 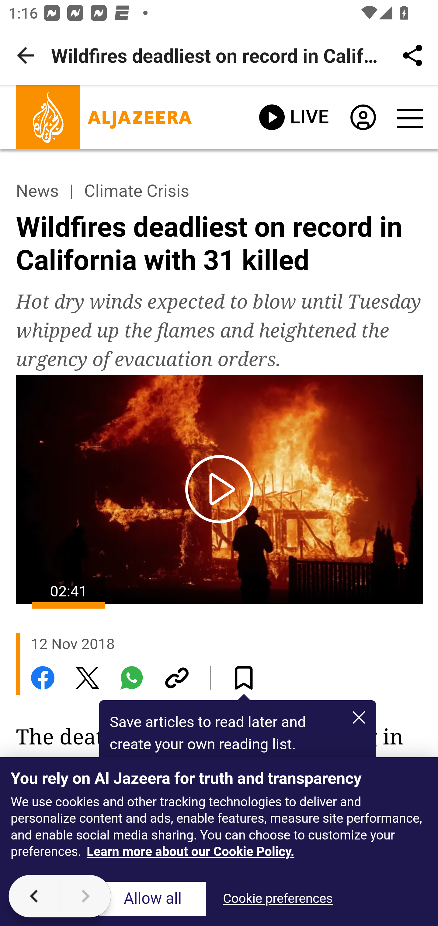 I want to click on link to live stream video player LIVE, so click(x=294, y=118).